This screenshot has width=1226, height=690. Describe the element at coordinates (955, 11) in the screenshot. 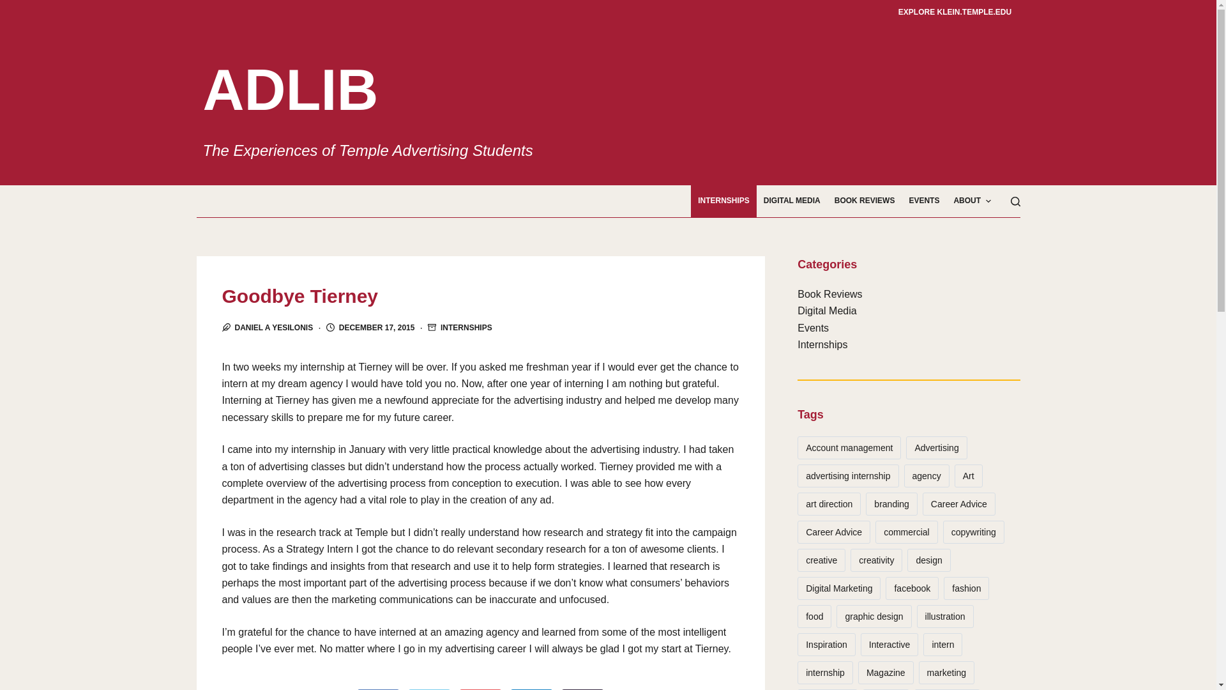

I see `EXPLORE KLEIN.TEMPLE.EDU` at that location.